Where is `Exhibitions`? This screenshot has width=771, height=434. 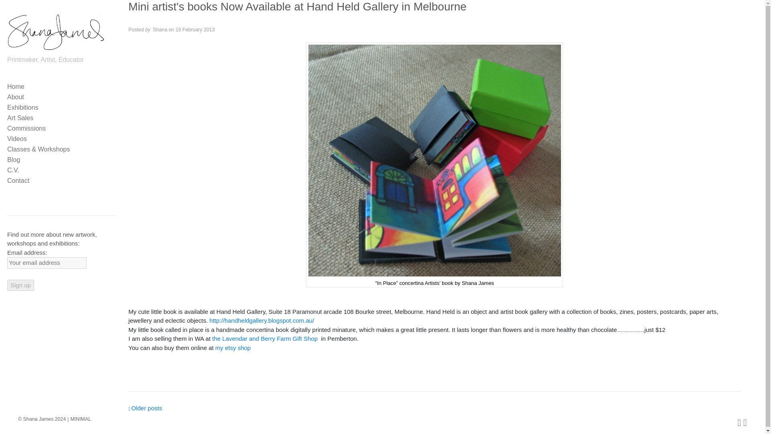 Exhibitions is located at coordinates (61, 108).